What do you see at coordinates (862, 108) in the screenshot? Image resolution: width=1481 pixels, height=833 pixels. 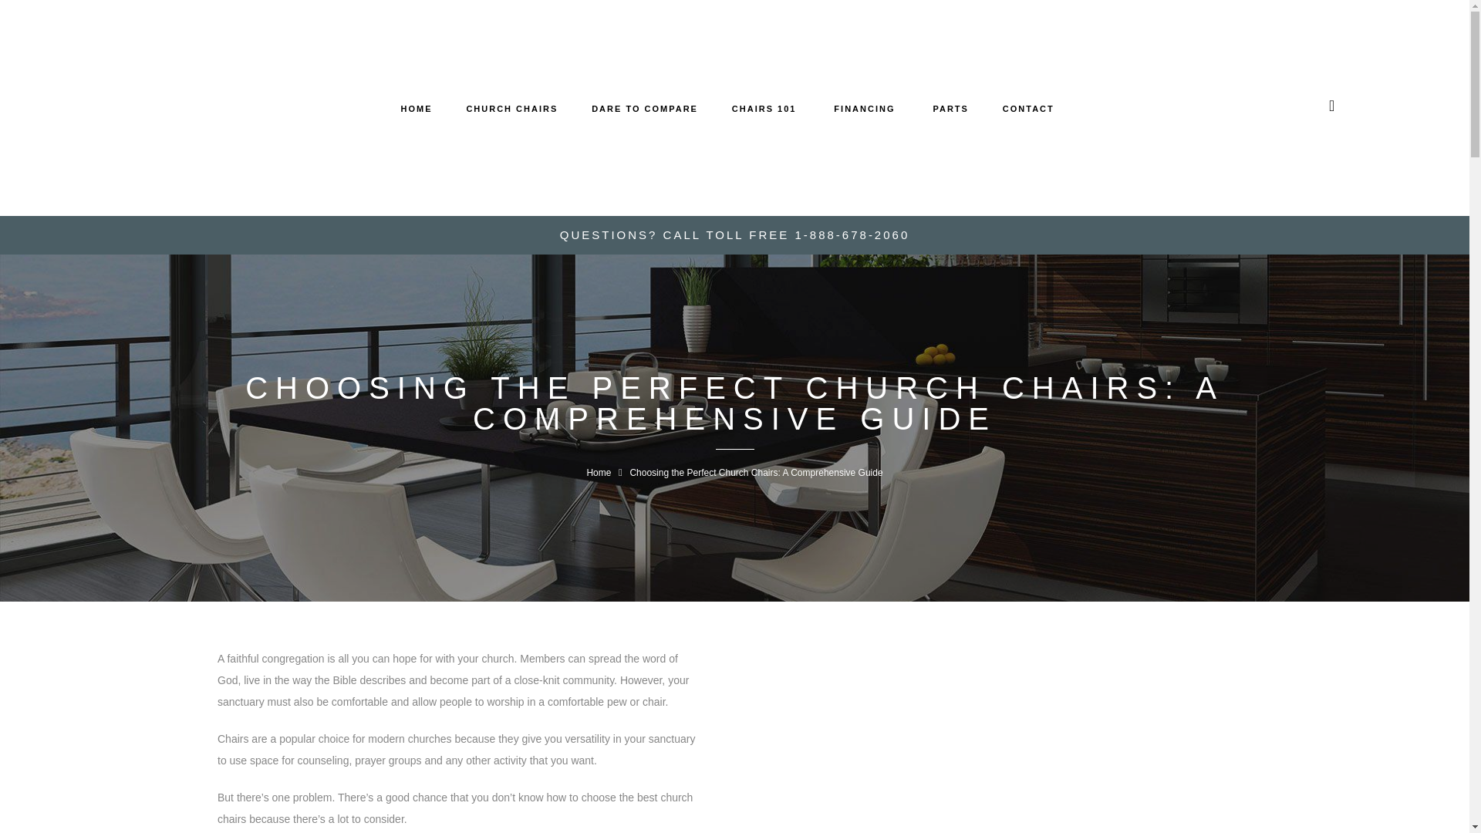 I see ` FINANCING` at bounding box center [862, 108].